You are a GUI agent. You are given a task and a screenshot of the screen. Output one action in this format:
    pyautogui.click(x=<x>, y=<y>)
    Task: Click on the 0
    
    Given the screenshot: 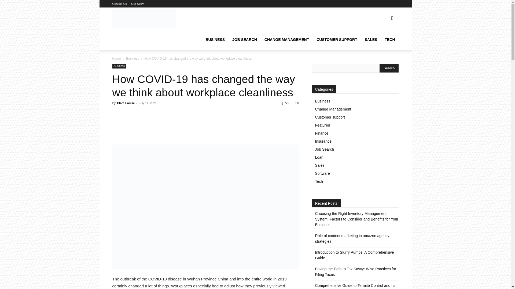 What is the action you would take?
    pyautogui.click(x=297, y=103)
    